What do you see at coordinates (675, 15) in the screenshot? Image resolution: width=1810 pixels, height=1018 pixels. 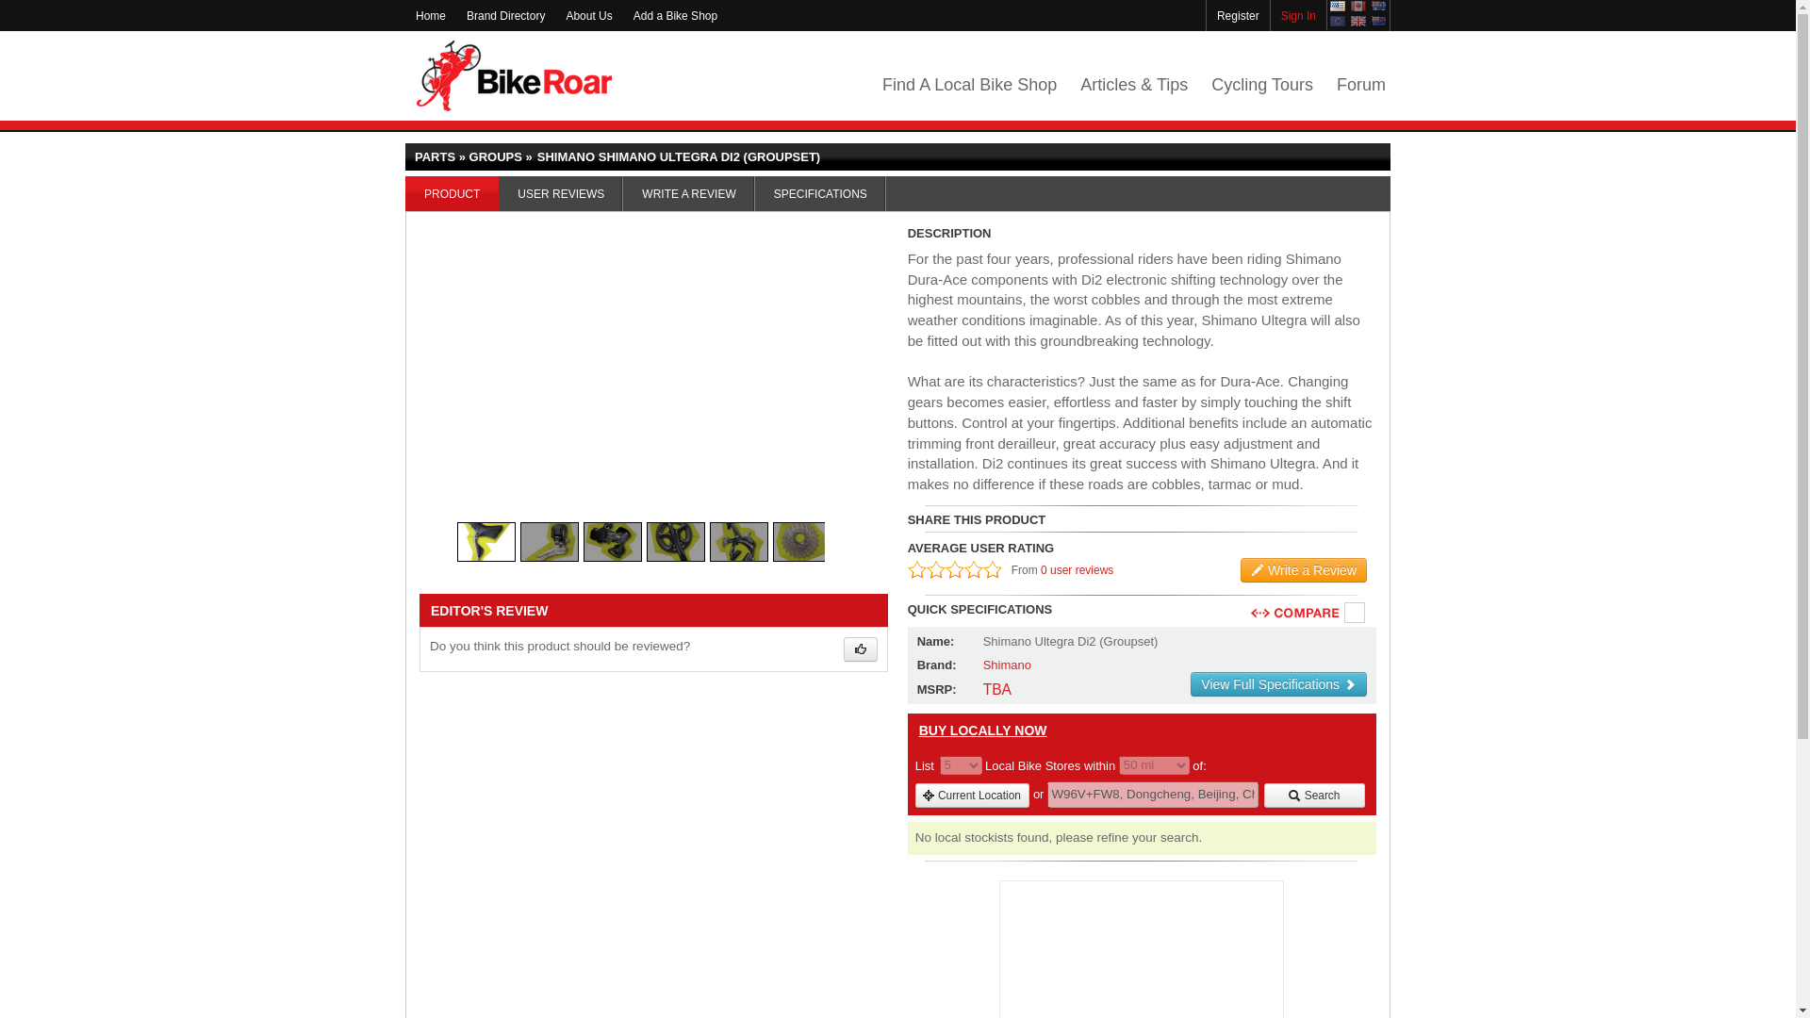 I see `Add a Bike Shop` at bounding box center [675, 15].